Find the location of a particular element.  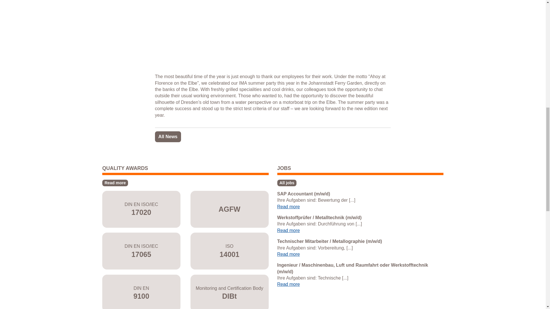

Quality awards is located at coordinates (115, 183).